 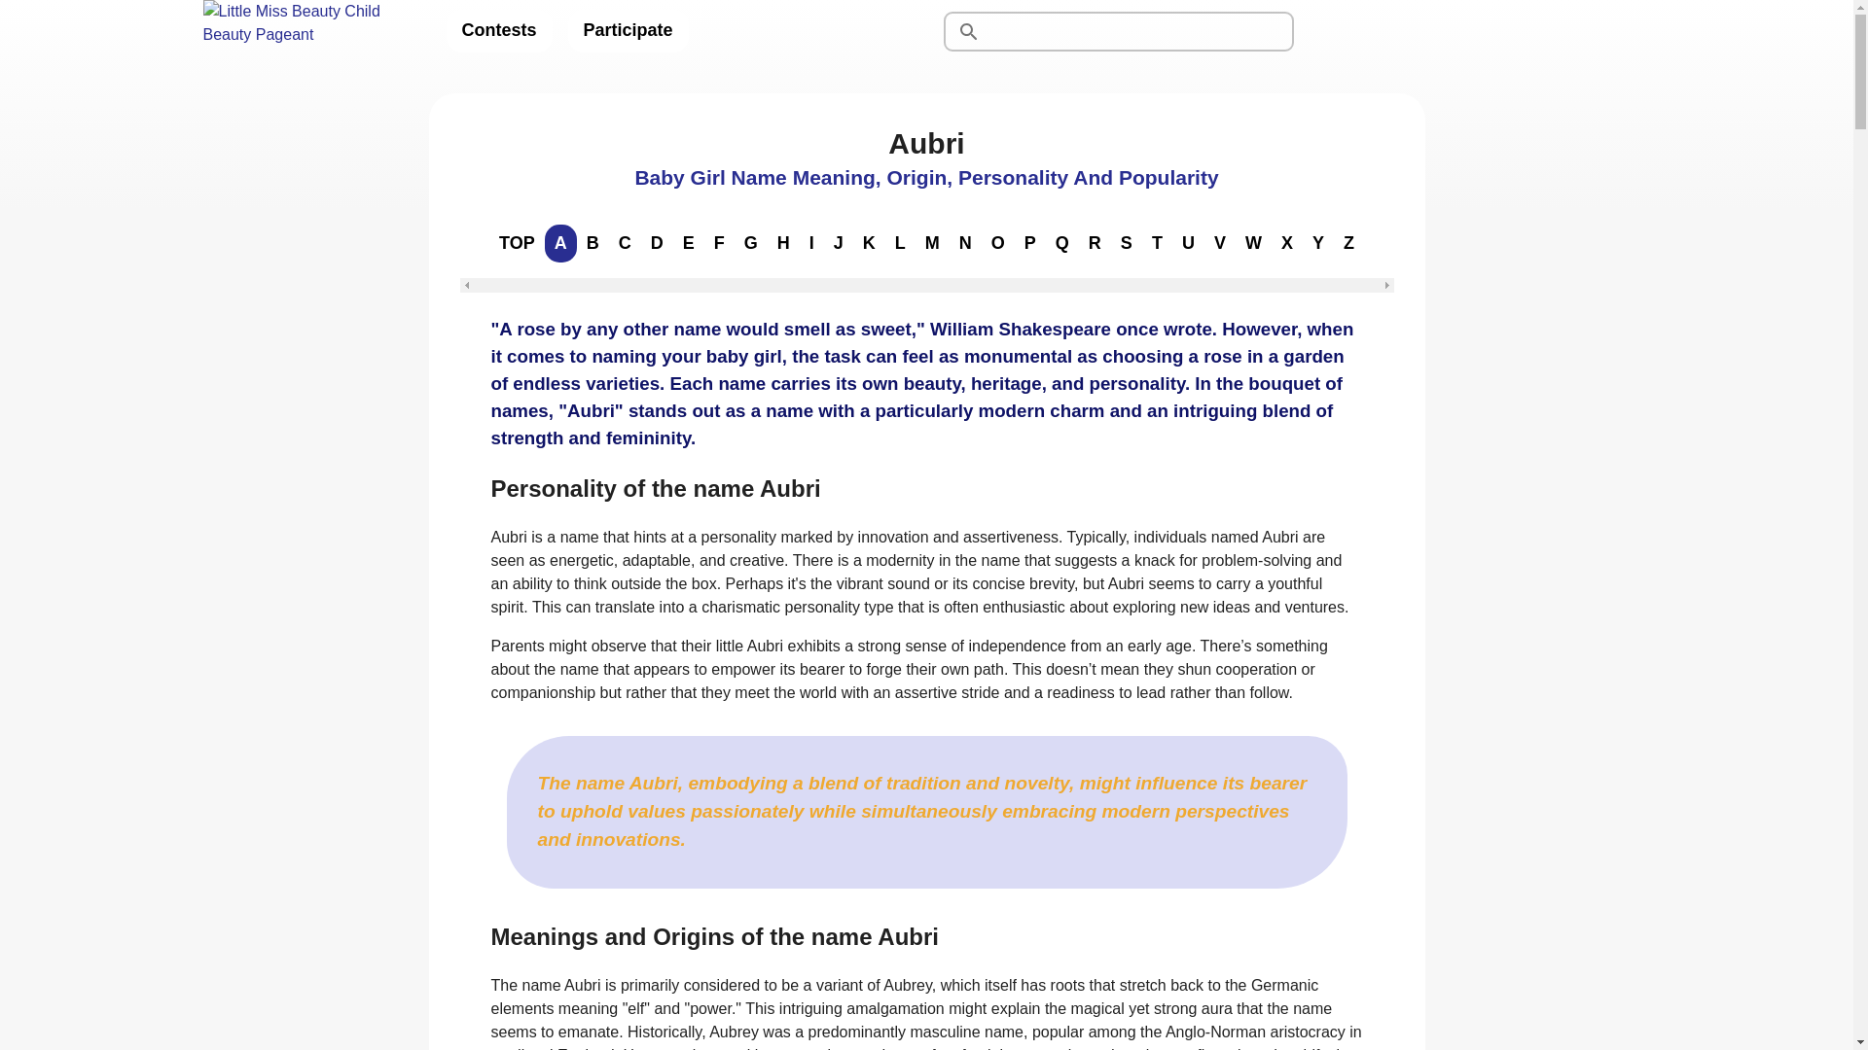 What do you see at coordinates (870, 243) in the screenshot?
I see `K` at bounding box center [870, 243].